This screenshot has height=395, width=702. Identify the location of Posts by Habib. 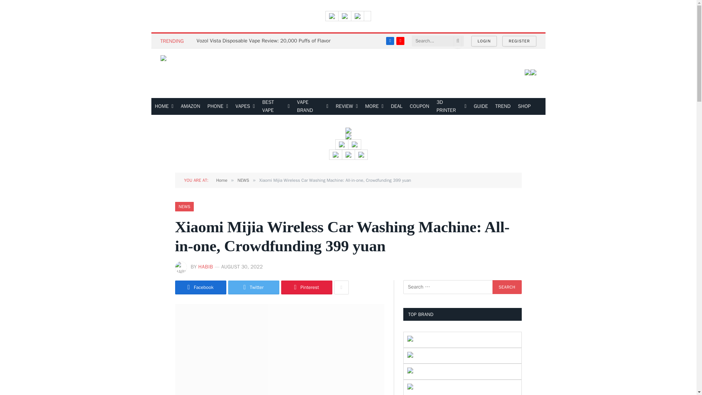
(205, 267).